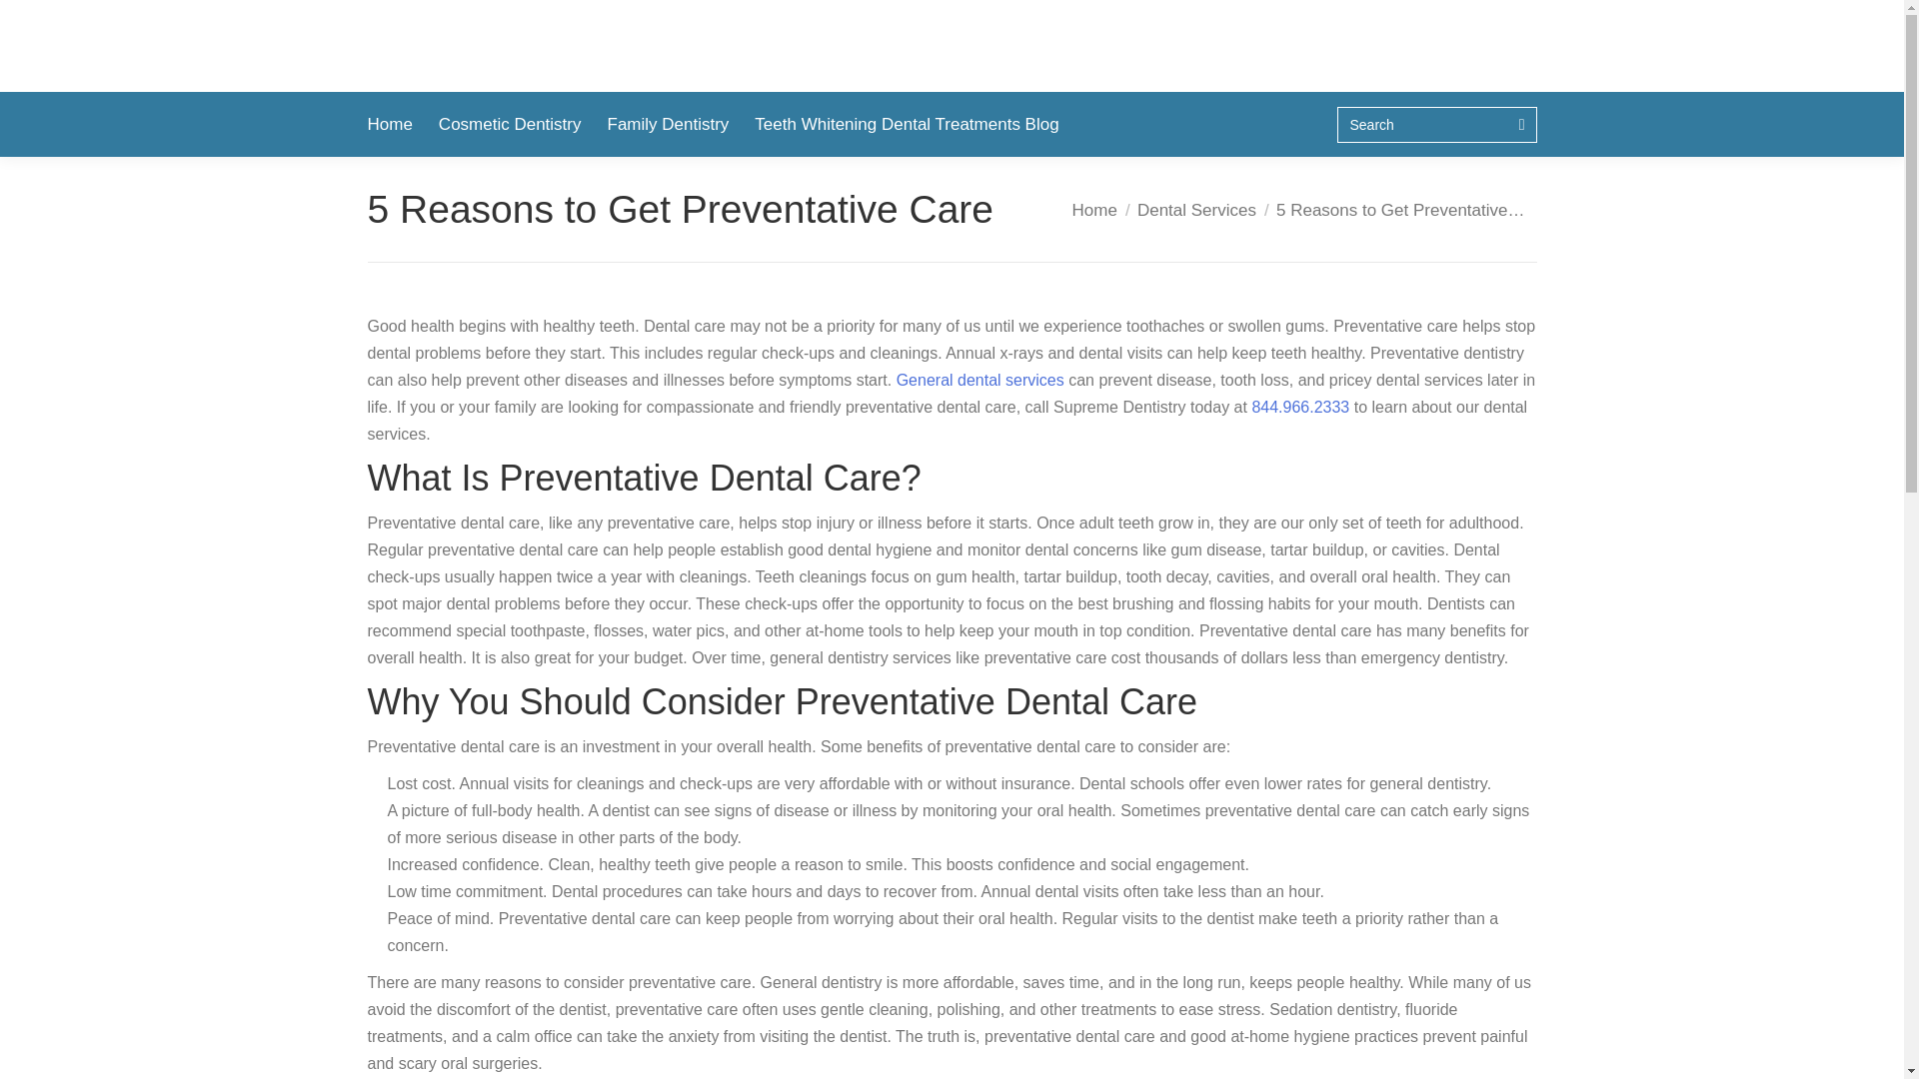  Describe the element at coordinates (979, 380) in the screenshot. I see `General dental services` at that location.